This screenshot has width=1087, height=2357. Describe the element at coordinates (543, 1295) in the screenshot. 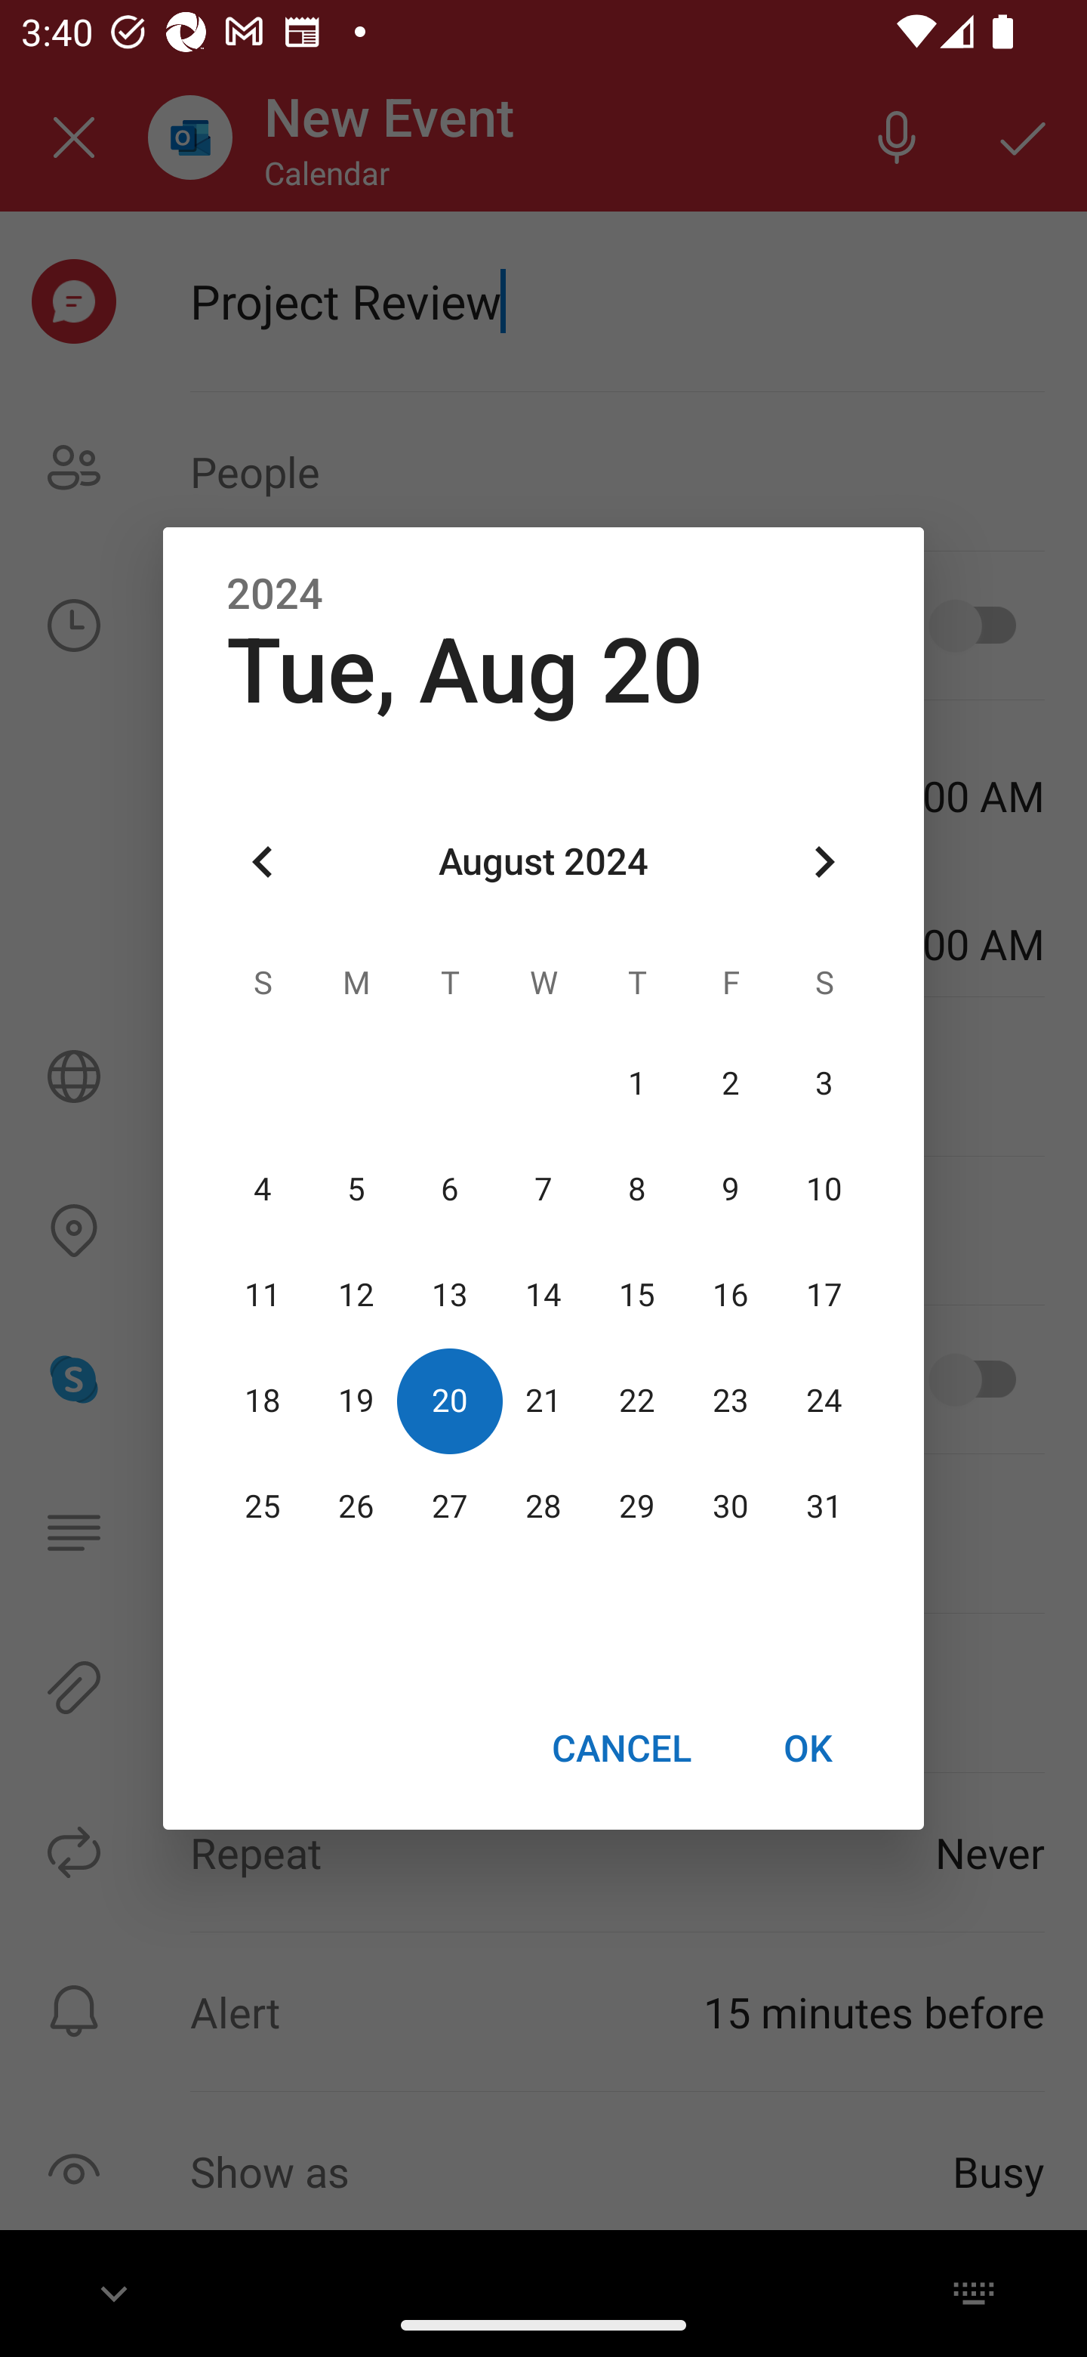

I see `14 14 August 2024` at that location.